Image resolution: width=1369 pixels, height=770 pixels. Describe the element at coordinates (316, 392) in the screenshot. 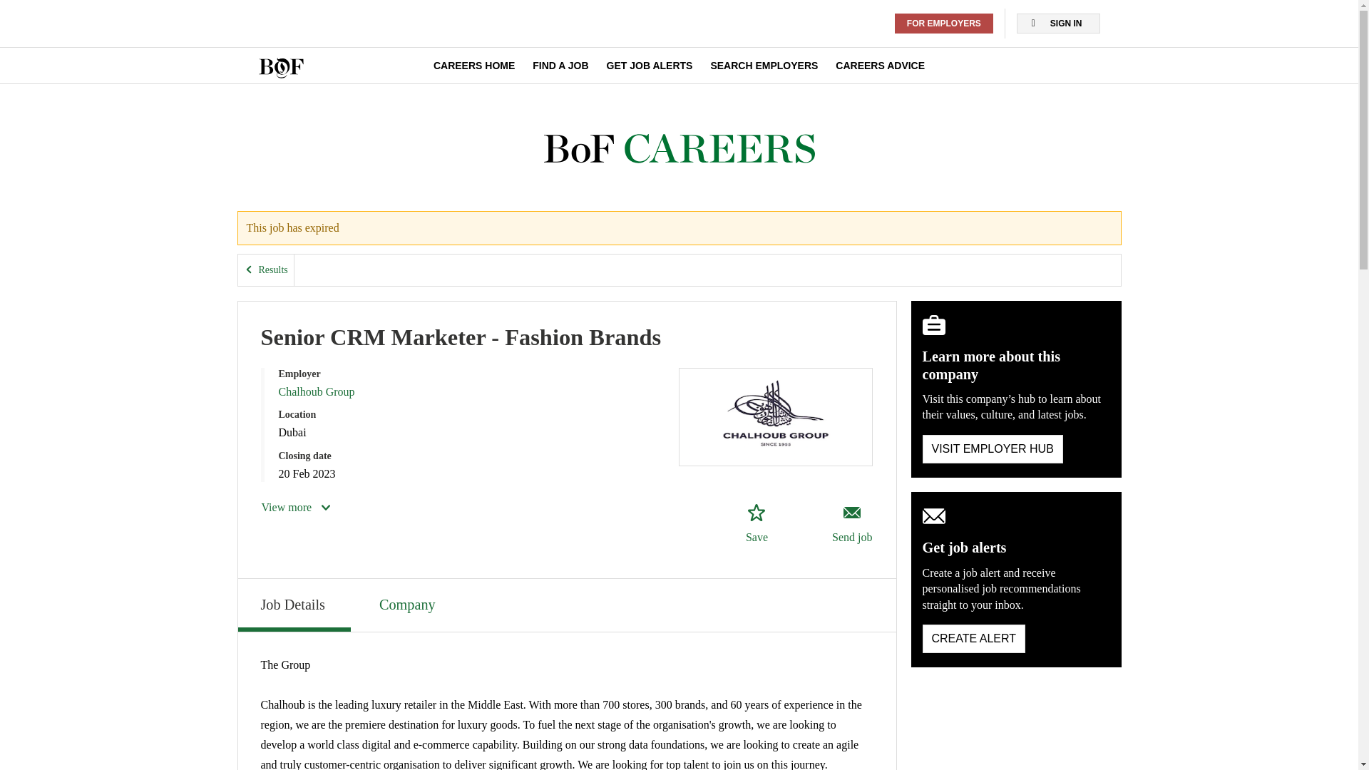

I see `Chalhoub Group` at that location.